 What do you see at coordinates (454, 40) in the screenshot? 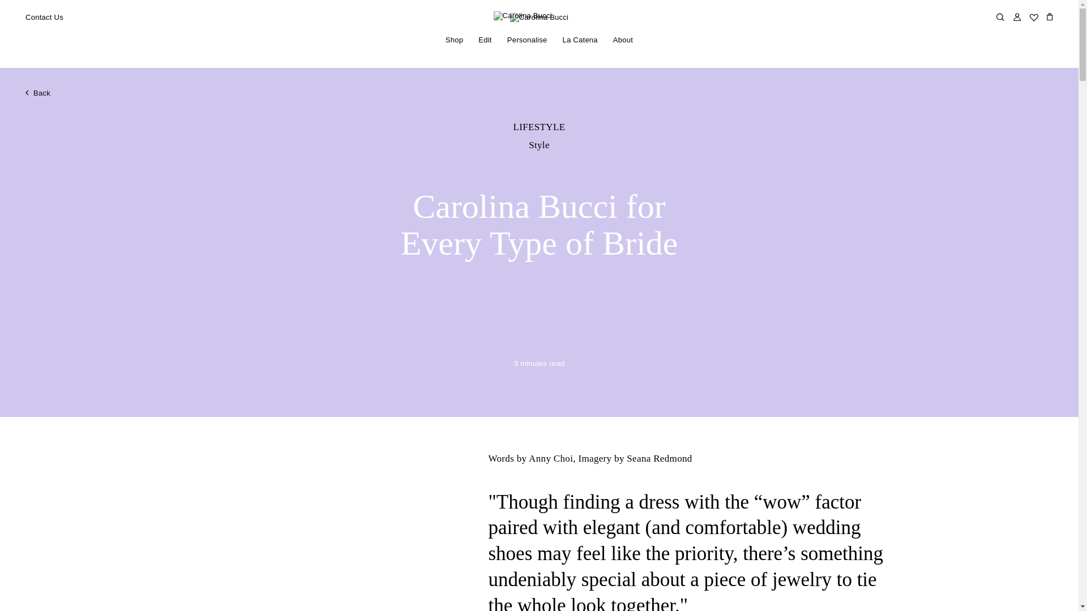
I see `Shop` at bounding box center [454, 40].